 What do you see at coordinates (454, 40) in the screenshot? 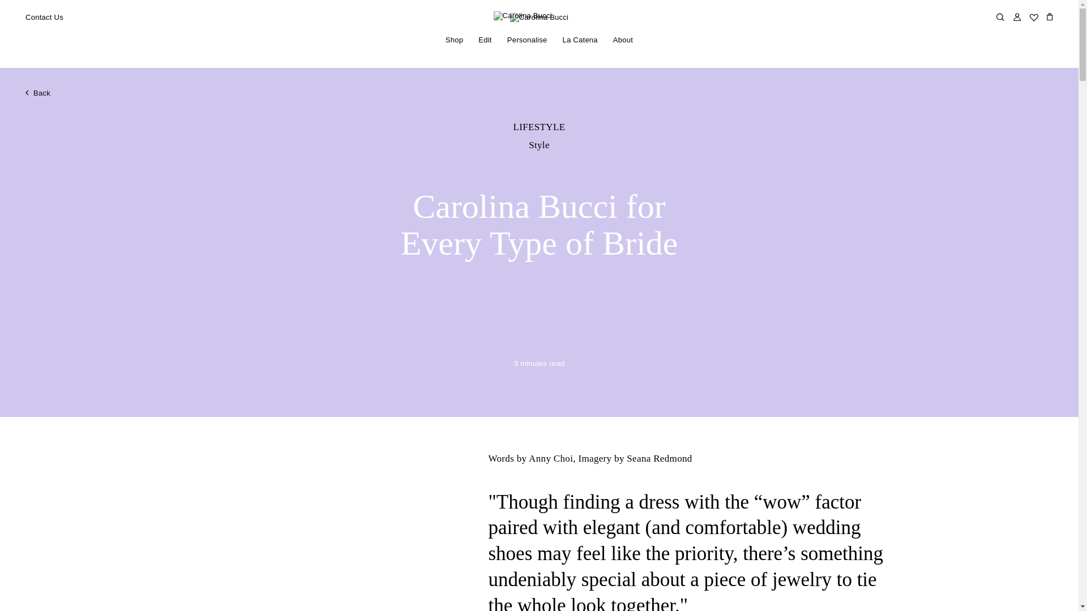
I see `Shop` at bounding box center [454, 40].